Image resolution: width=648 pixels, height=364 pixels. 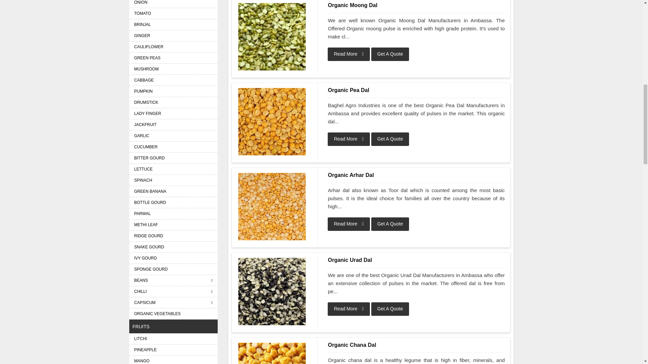 What do you see at coordinates (272, 36) in the screenshot?
I see `Organic Moong Dal` at bounding box center [272, 36].